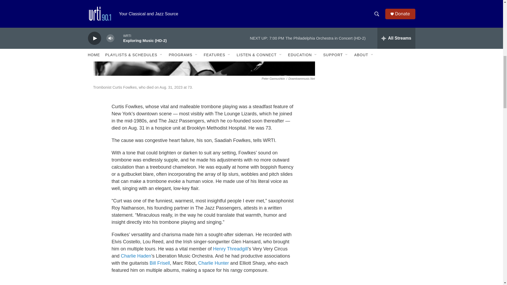 The image size is (507, 285). What do you see at coordinates (370, 169) in the screenshot?
I see `3rd party ad content` at bounding box center [370, 169].